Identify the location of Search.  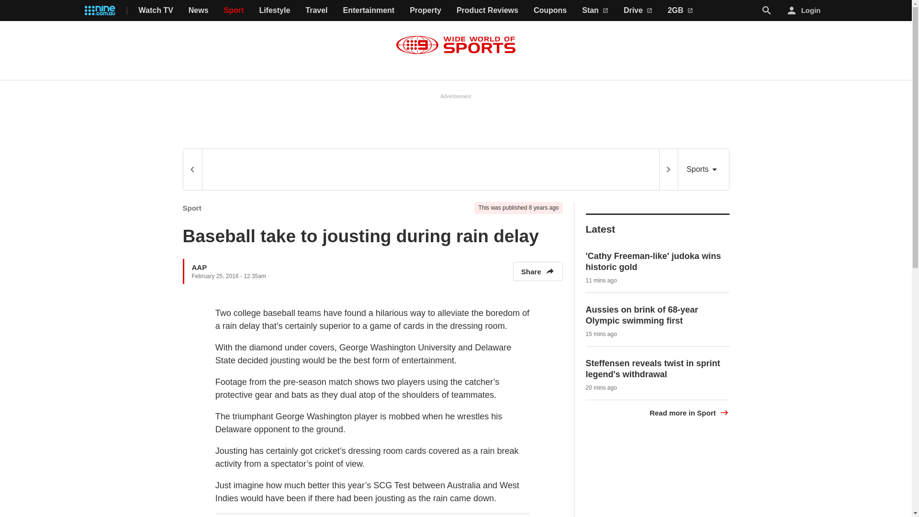
(767, 10).